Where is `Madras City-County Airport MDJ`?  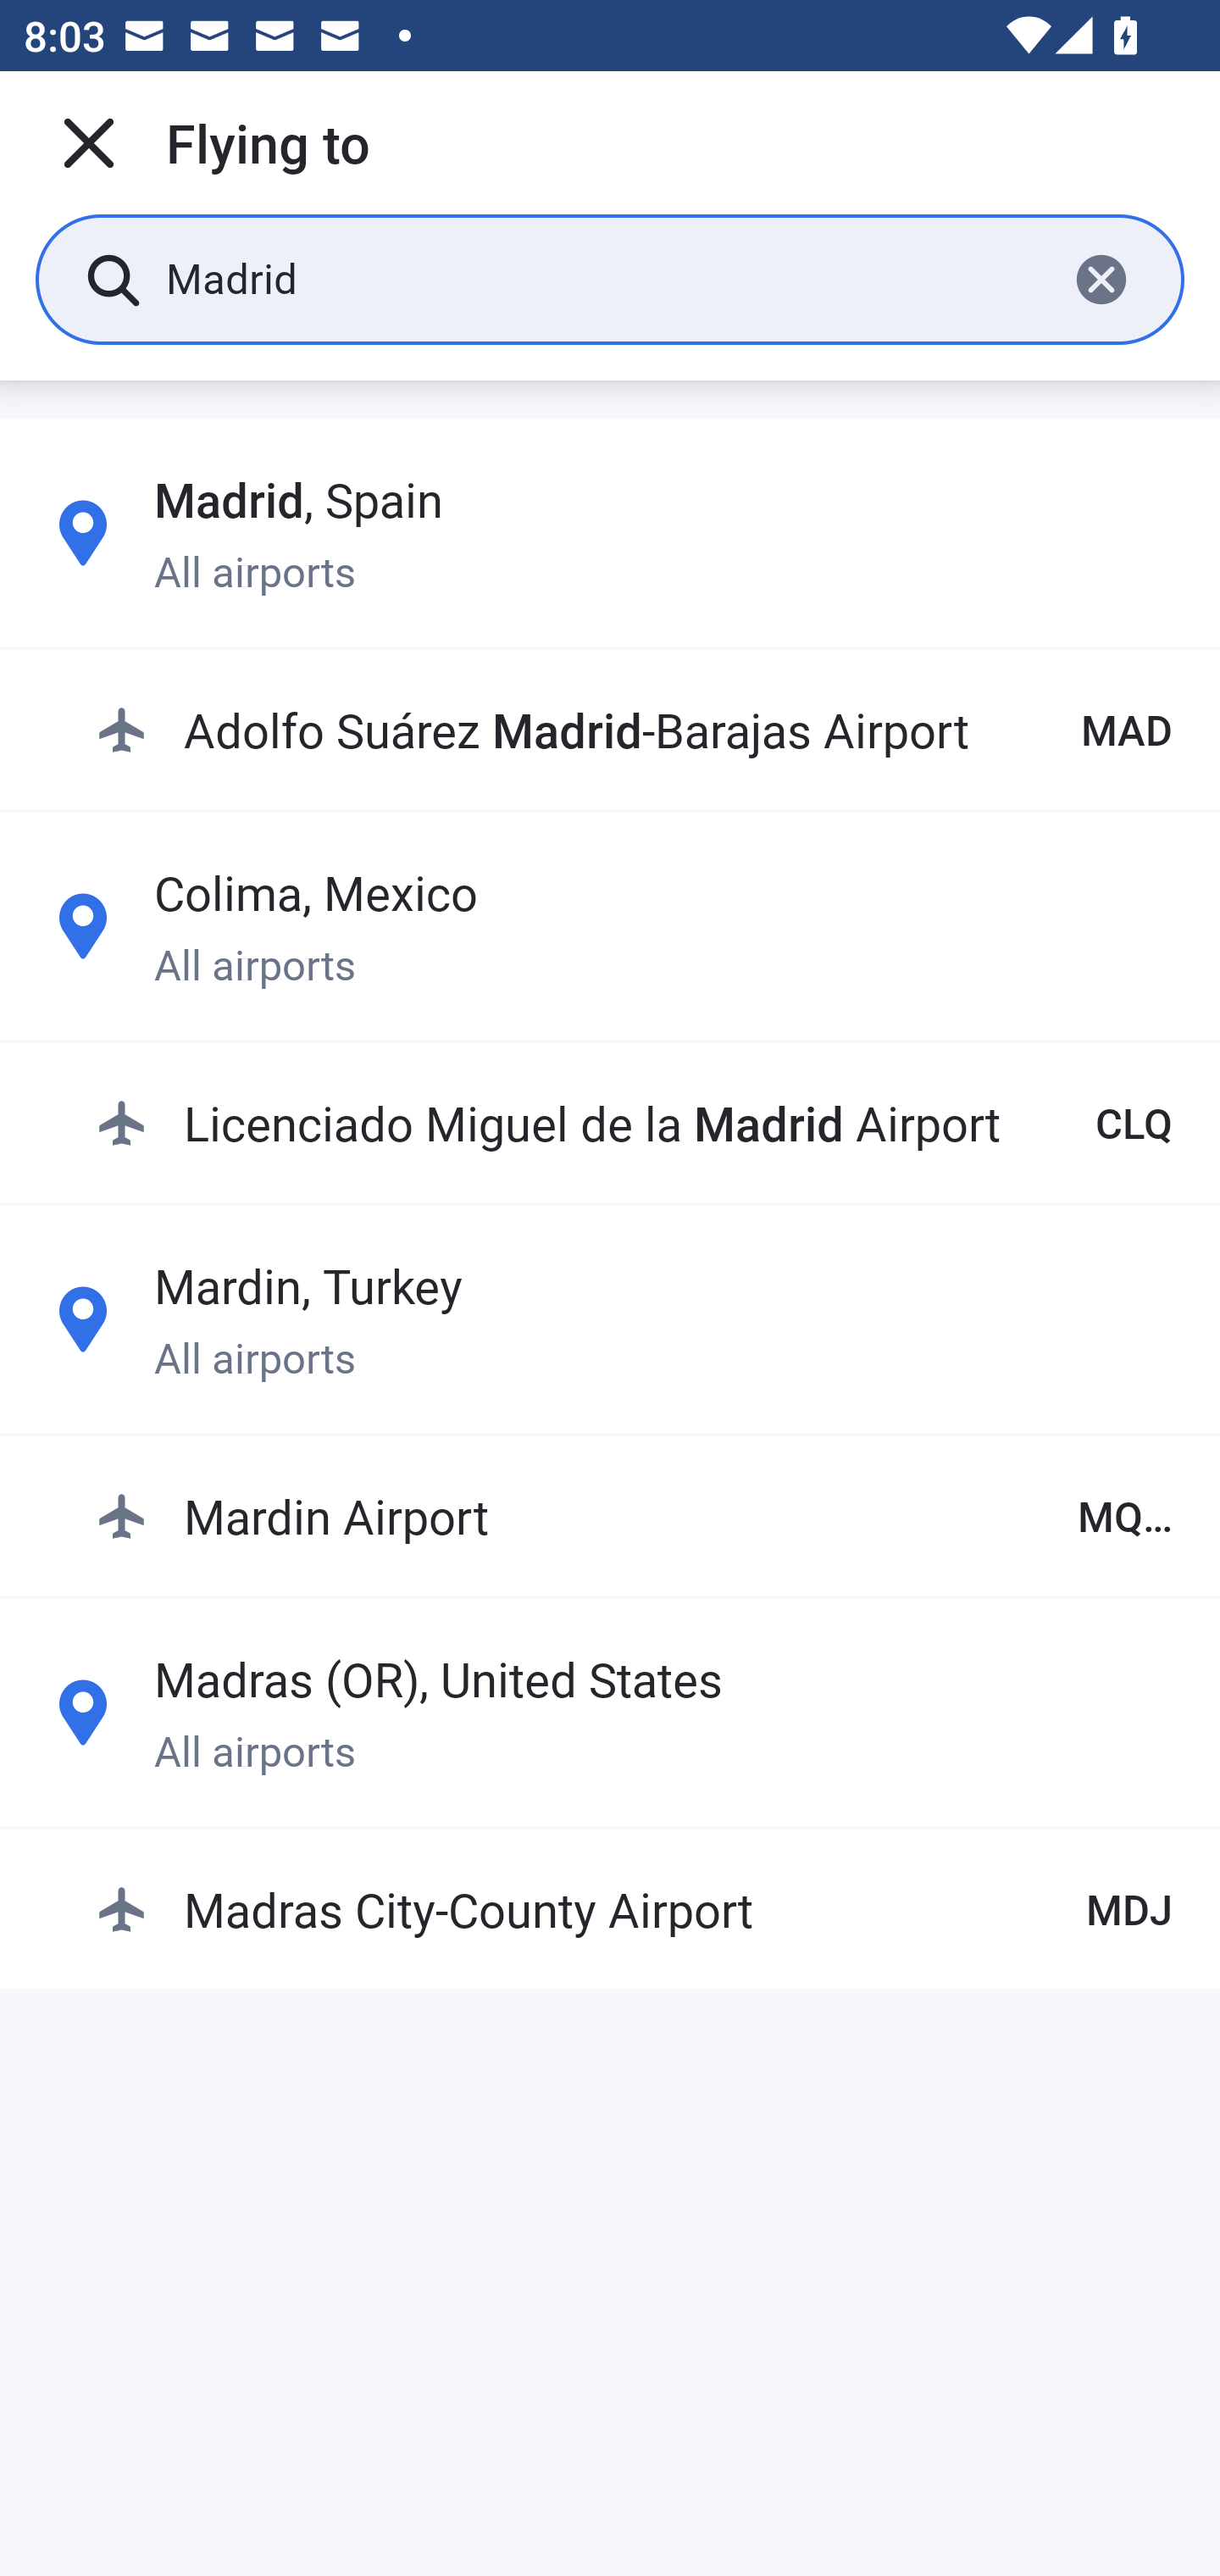 Madras City-County Airport MDJ is located at coordinates (634, 1908).